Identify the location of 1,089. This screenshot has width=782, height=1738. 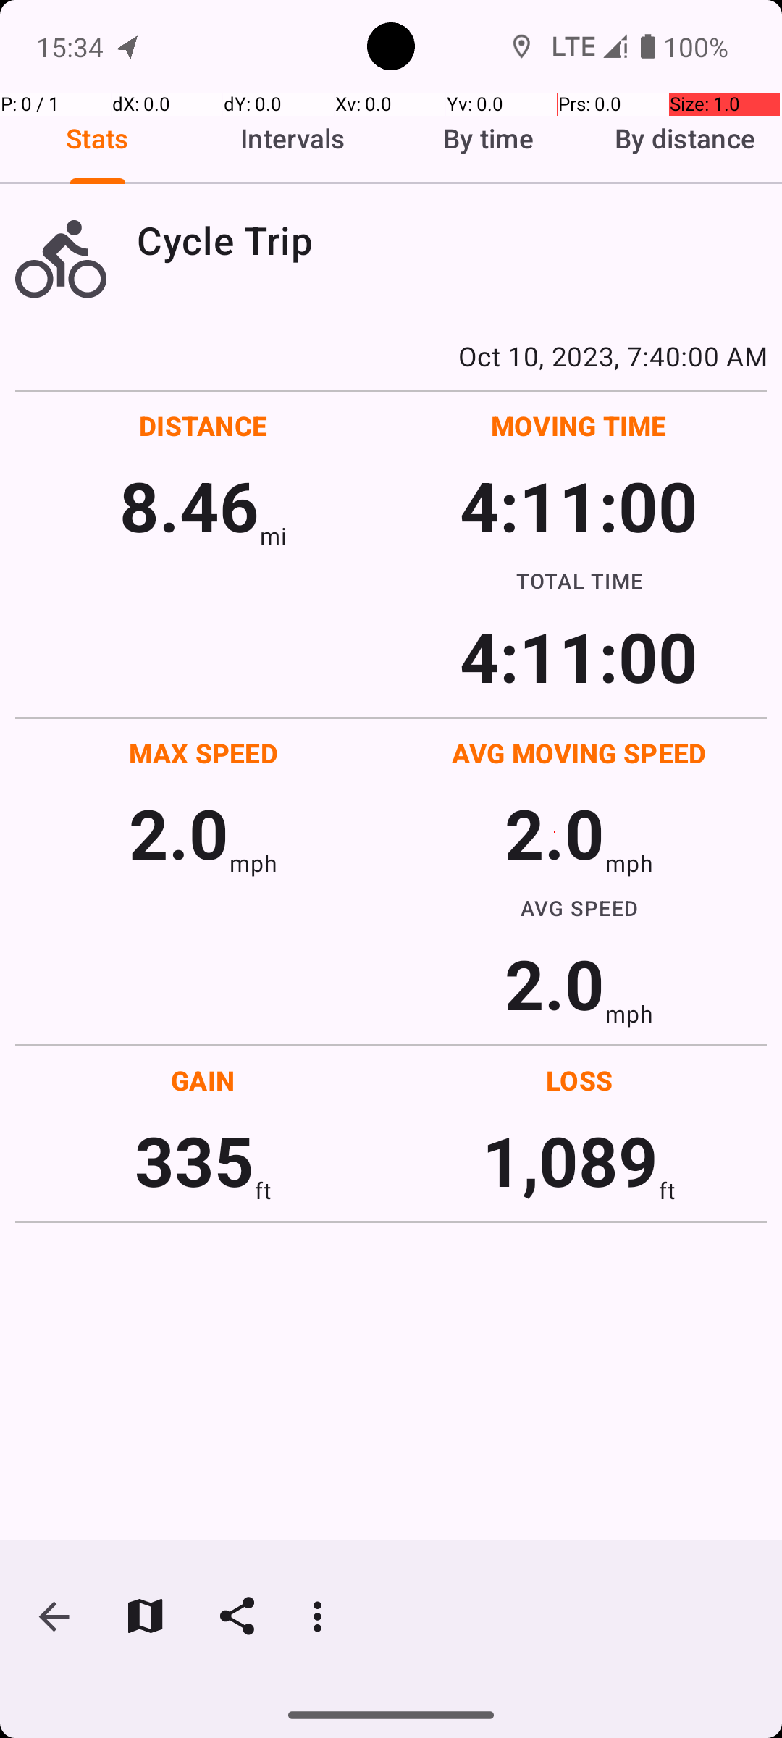
(571, 1160).